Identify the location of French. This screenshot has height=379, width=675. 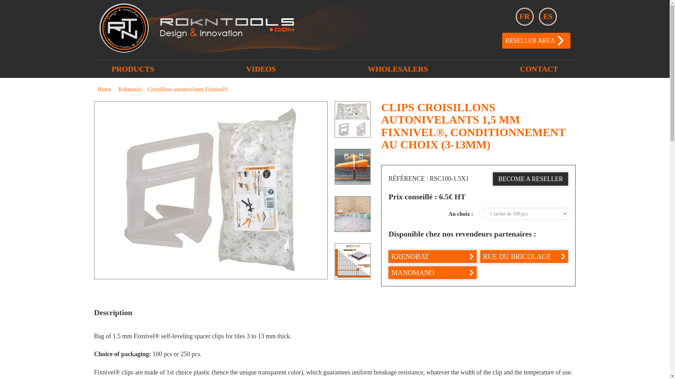
(525, 16).